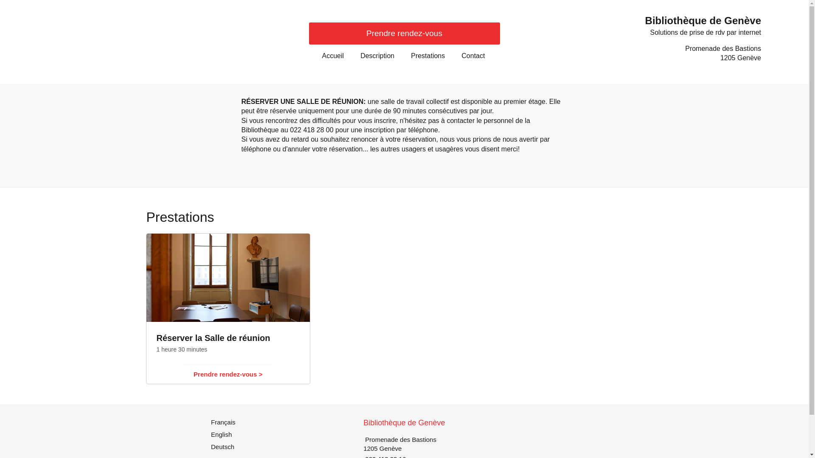 The width and height of the screenshot is (815, 458). What do you see at coordinates (222, 434) in the screenshot?
I see `English` at bounding box center [222, 434].